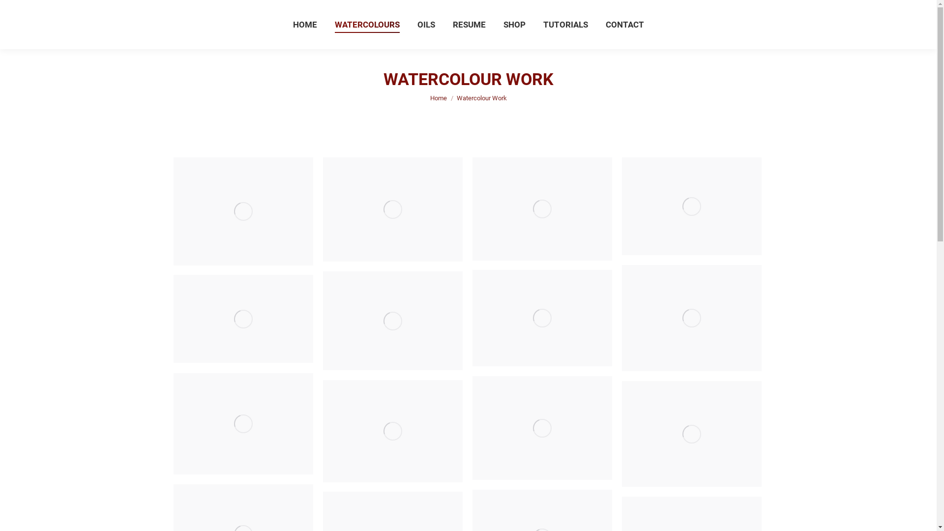 This screenshot has height=531, width=944. I want to click on WATERCOLOURS, so click(367, 25).